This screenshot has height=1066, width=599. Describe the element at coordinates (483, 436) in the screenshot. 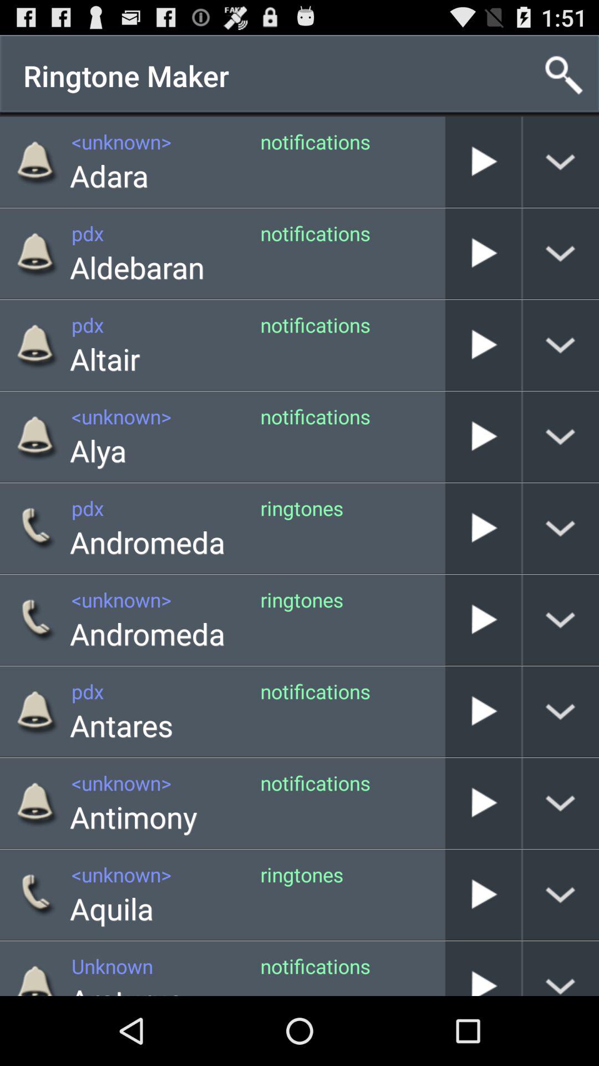

I see `play sound` at that location.